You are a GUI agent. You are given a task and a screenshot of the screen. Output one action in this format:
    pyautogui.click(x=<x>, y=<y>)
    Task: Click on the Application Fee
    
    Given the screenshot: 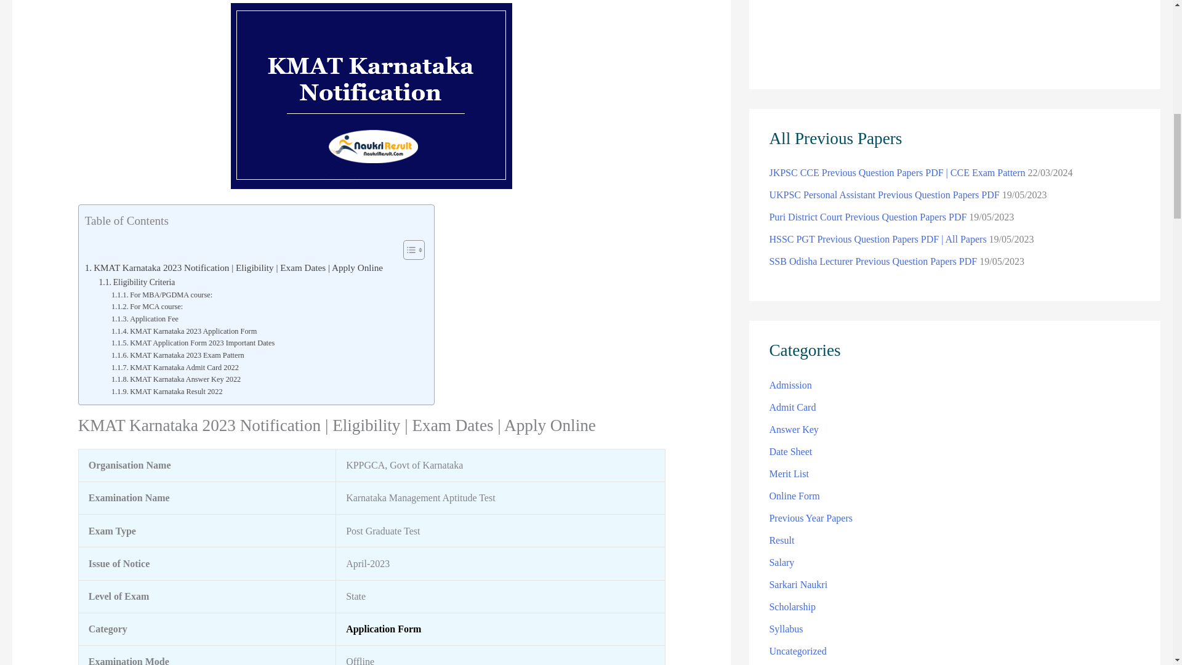 What is the action you would take?
    pyautogui.click(x=144, y=319)
    